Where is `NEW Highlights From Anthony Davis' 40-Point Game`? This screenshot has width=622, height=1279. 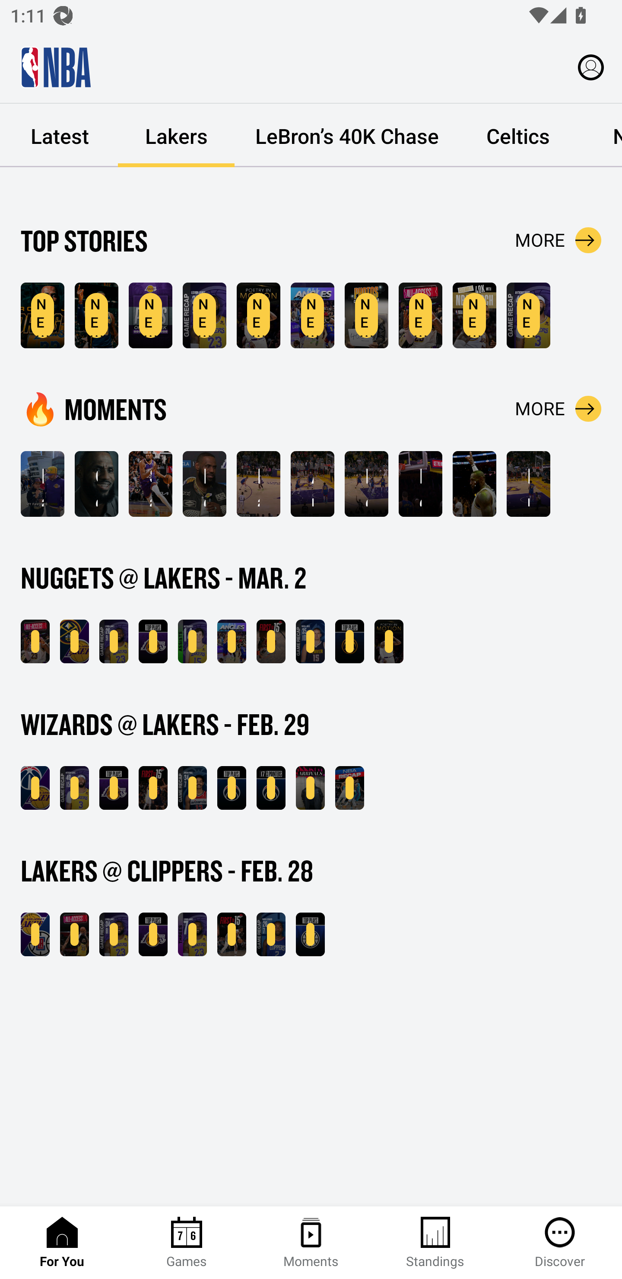
NEW Highlights From Anthony Davis' 40-Point Game is located at coordinates (74, 788).